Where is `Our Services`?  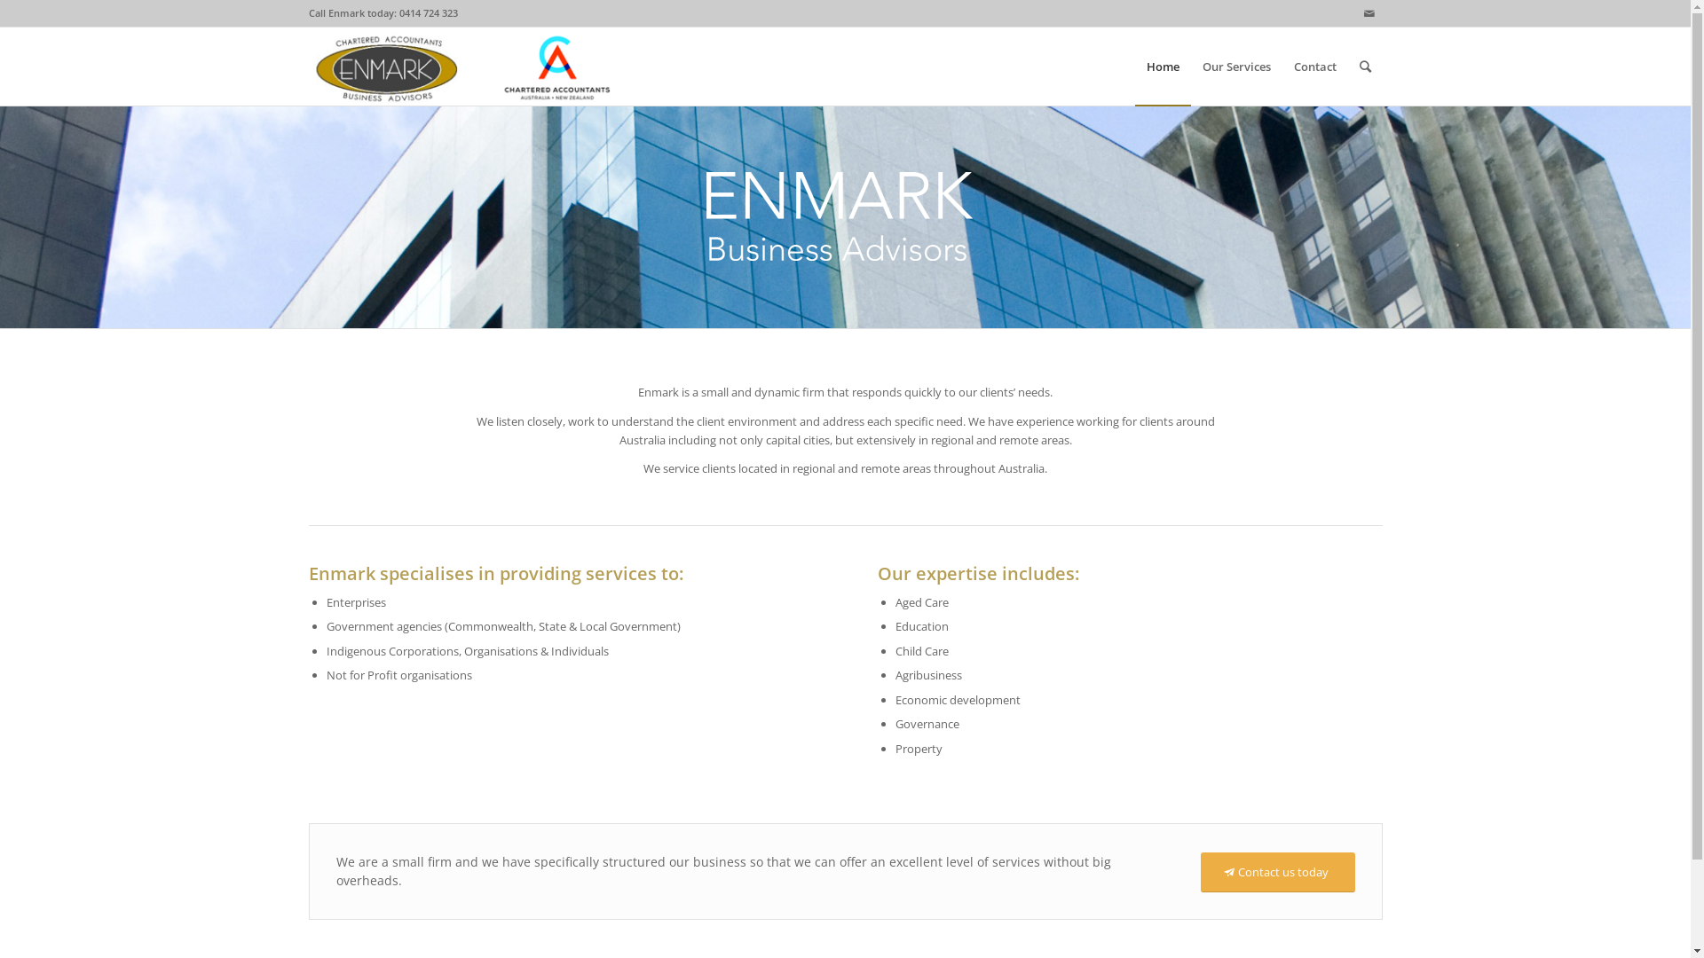 Our Services is located at coordinates (1237, 67).